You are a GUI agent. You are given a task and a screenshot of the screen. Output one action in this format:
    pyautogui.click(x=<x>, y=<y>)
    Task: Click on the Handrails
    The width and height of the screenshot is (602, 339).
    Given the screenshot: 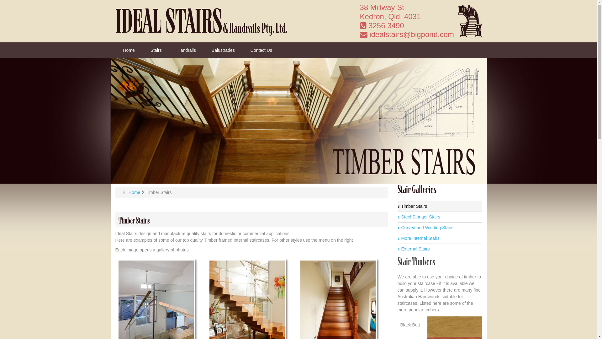 What is the action you would take?
    pyautogui.click(x=187, y=50)
    